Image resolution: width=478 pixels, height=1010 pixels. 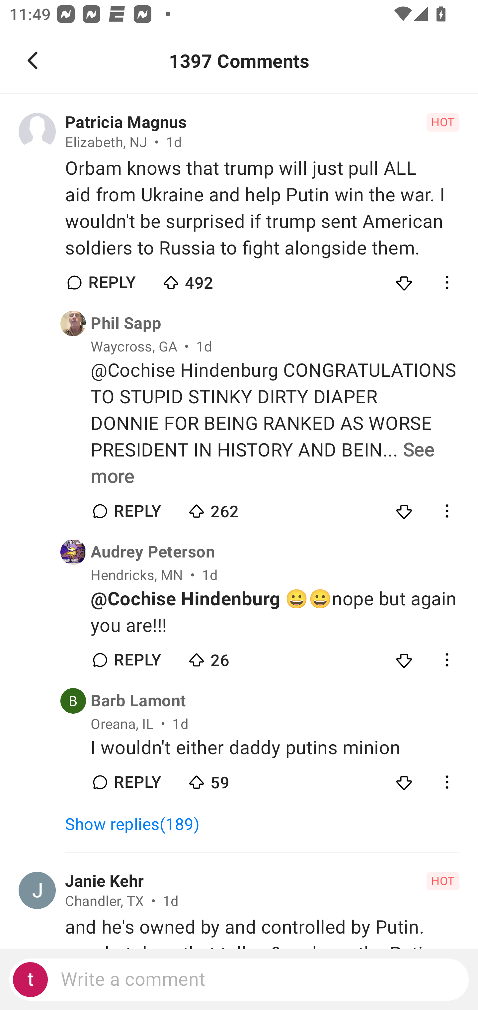 What do you see at coordinates (33, 60) in the screenshot?
I see `Navigate up` at bounding box center [33, 60].